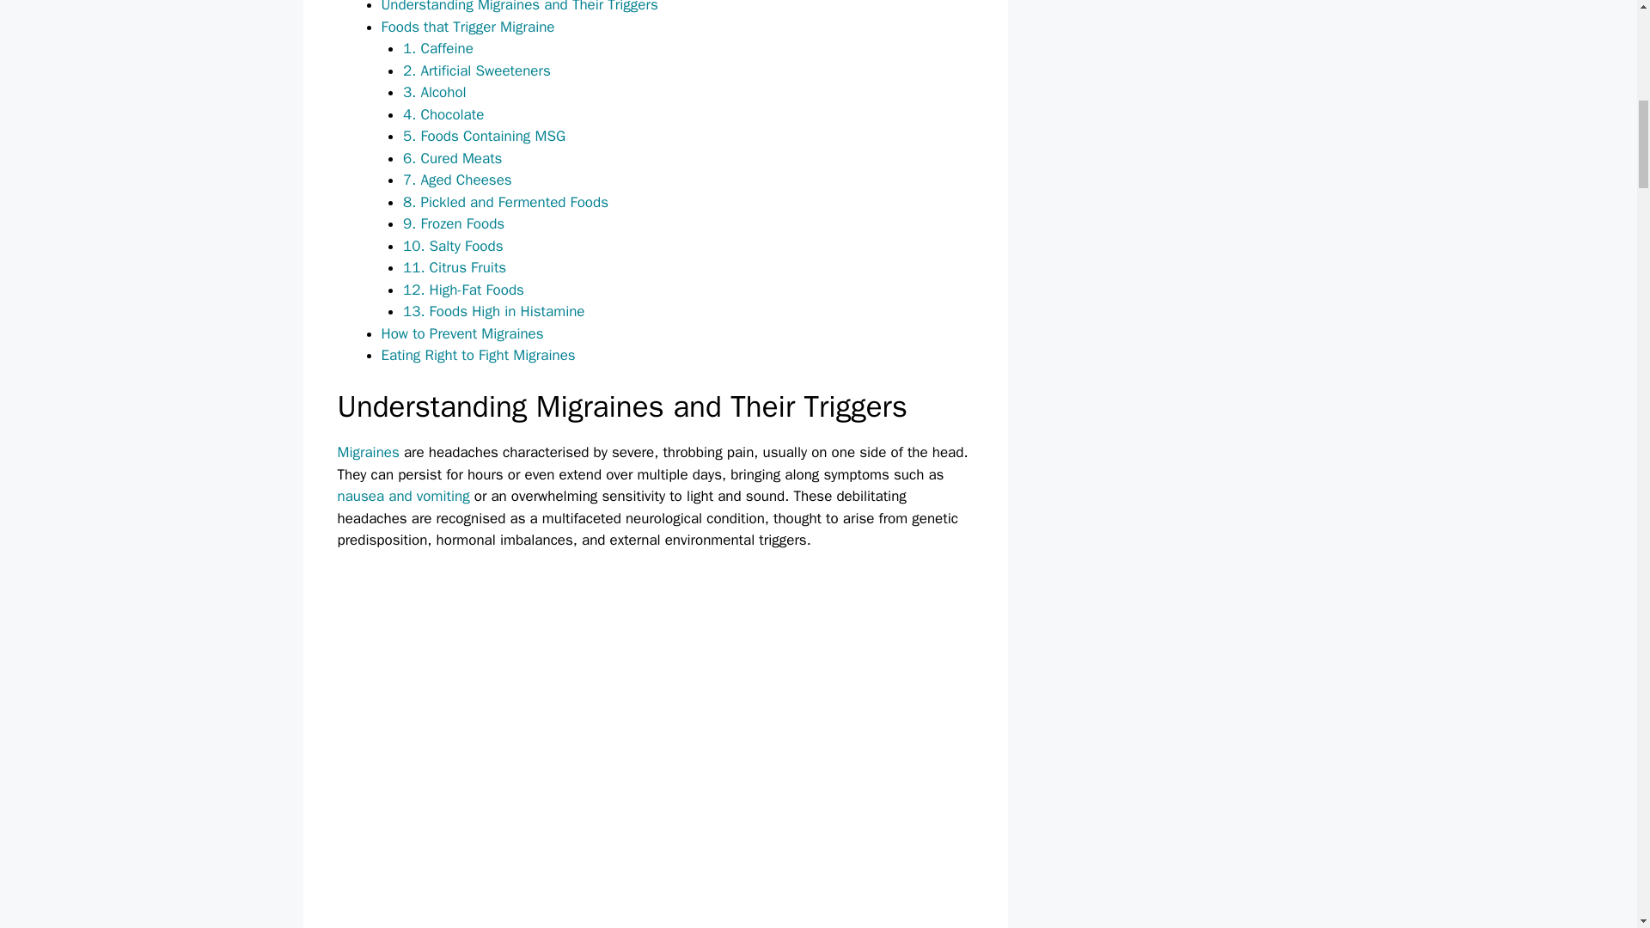 The height and width of the screenshot is (928, 1650). I want to click on Foods that Trigger Migraine, so click(467, 27).